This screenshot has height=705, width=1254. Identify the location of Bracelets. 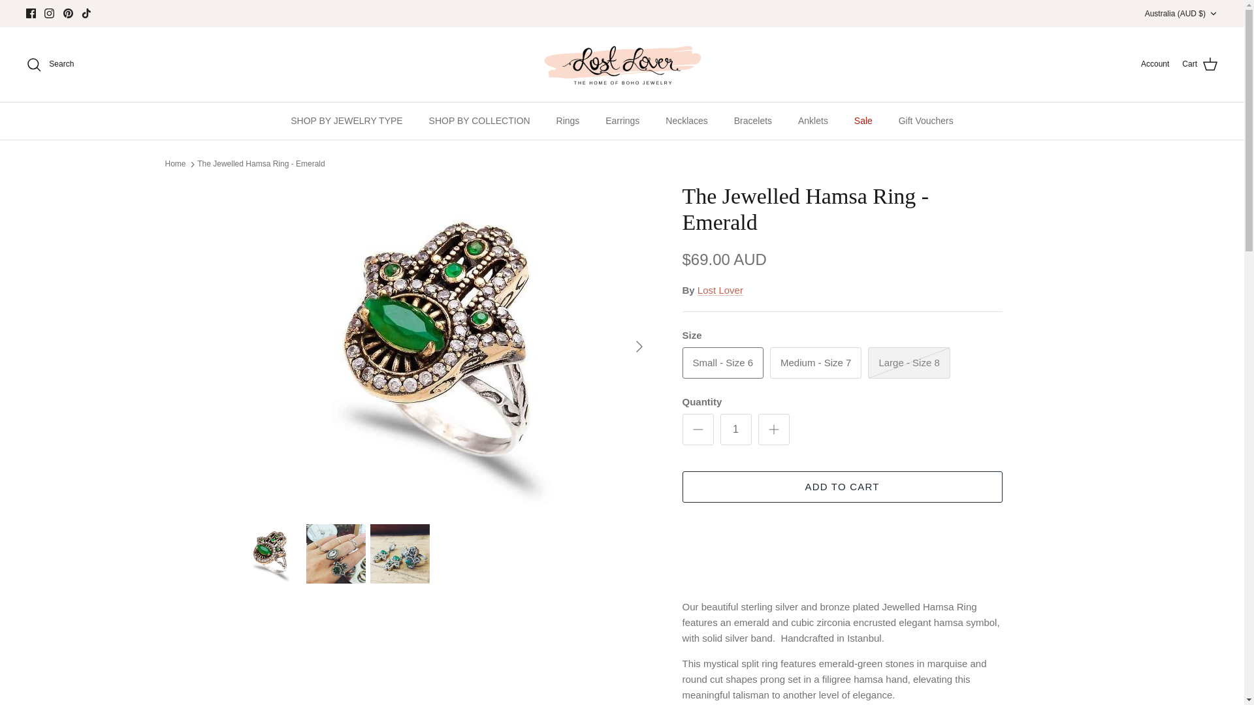
(753, 121).